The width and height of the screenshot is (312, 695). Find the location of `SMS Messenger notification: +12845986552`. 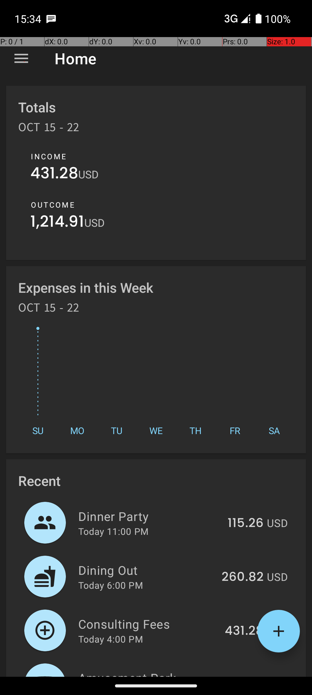

SMS Messenger notification: +12845986552 is located at coordinates (51, 19).